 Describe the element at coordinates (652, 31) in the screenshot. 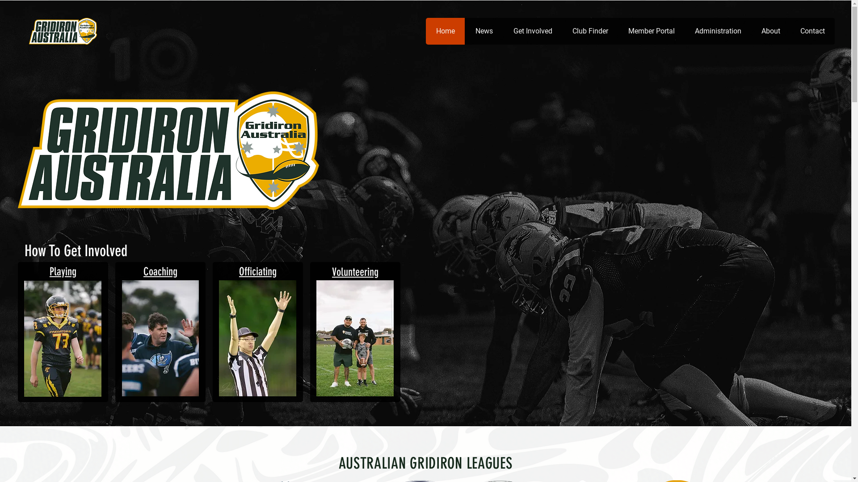

I see `Member Portal` at that location.